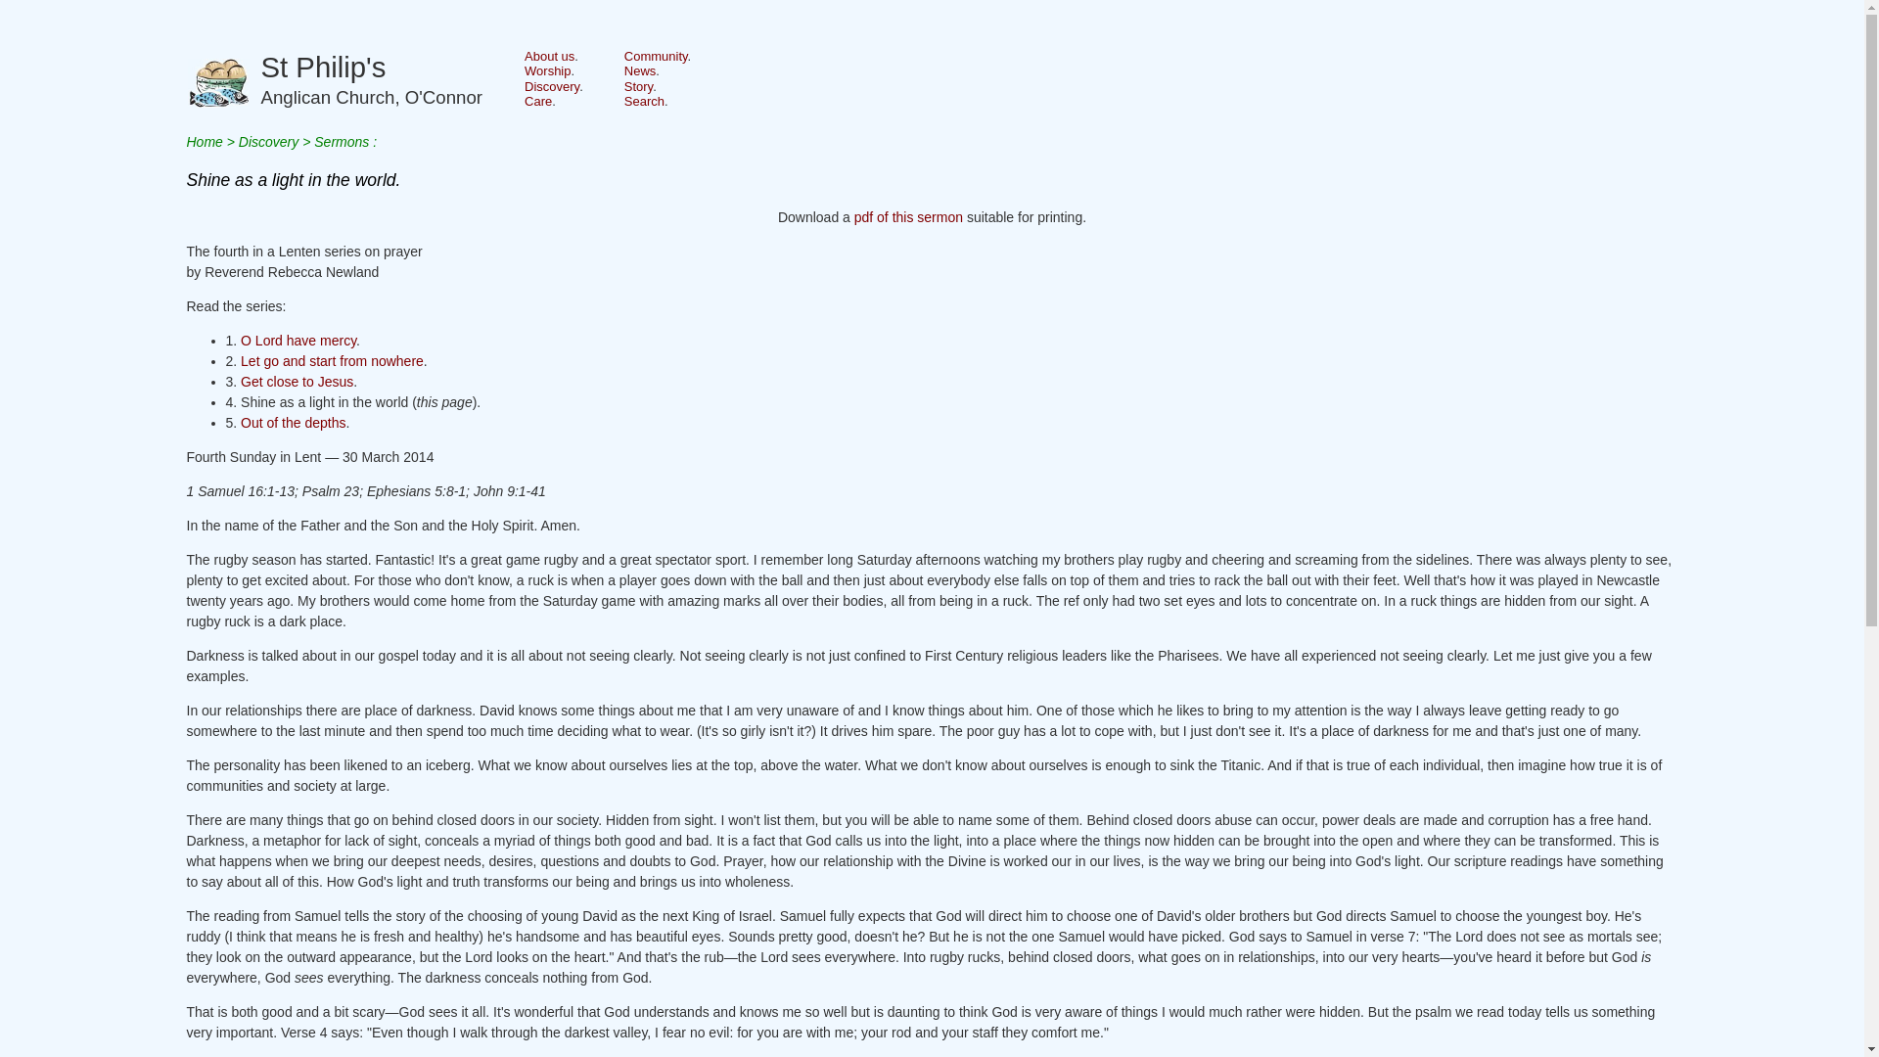 This screenshot has width=1879, height=1057. Describe the element at coordinates (547, 70) in the screenshot. I see `News` at that location.